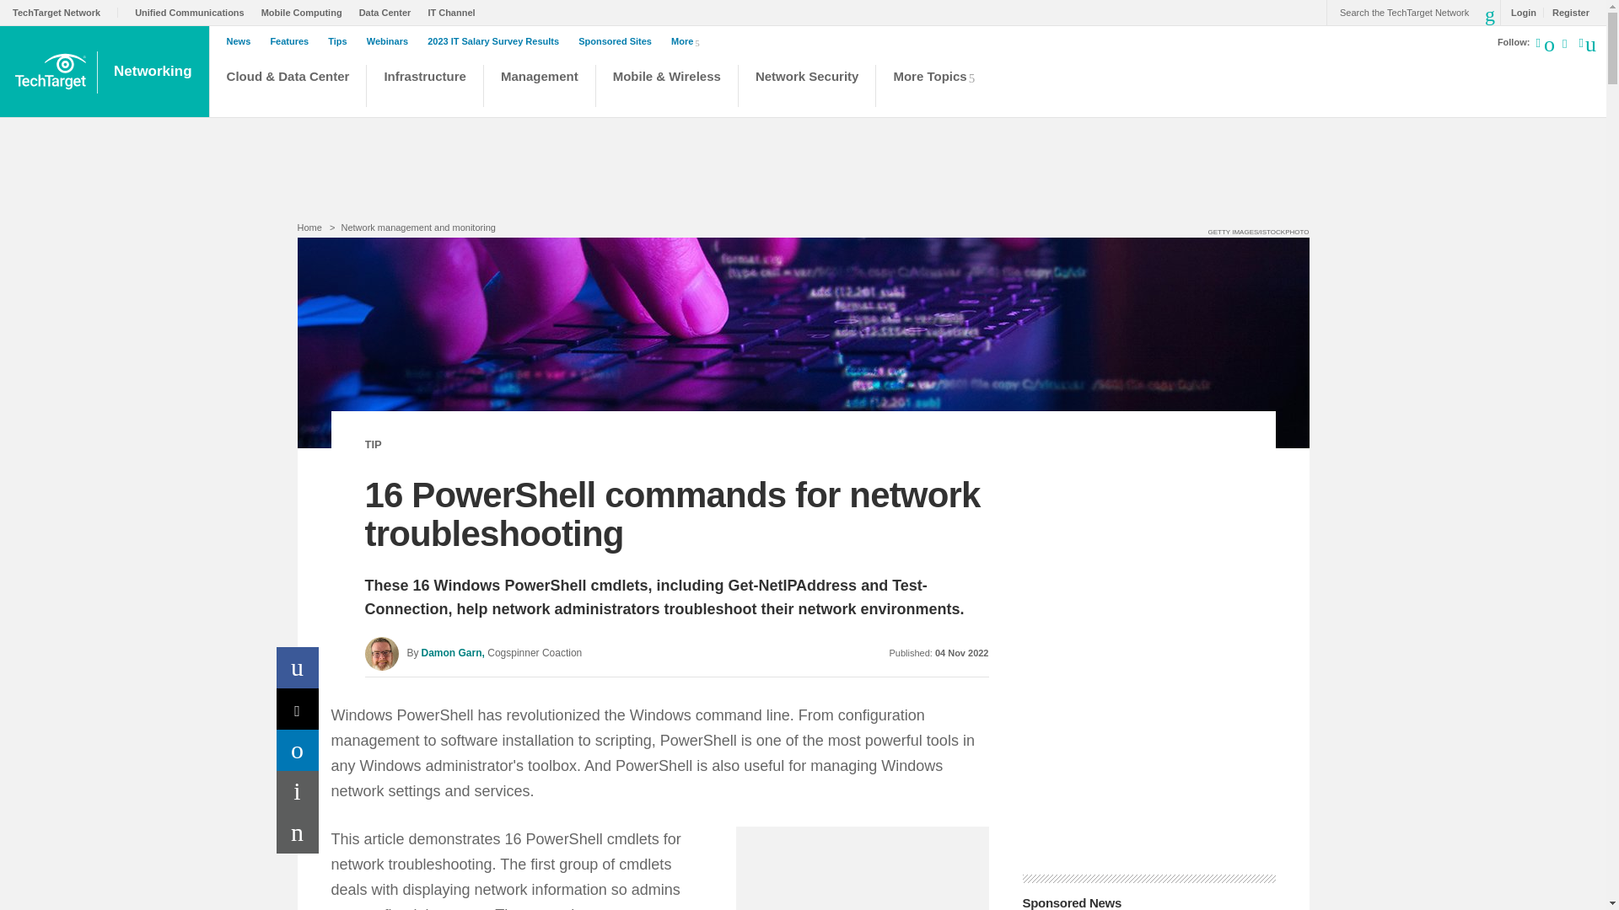 The height and width of the screenshot is (910, 1619). Describe the element at coordinates (293, 41) in the screenshot. I see `Features` at that location.